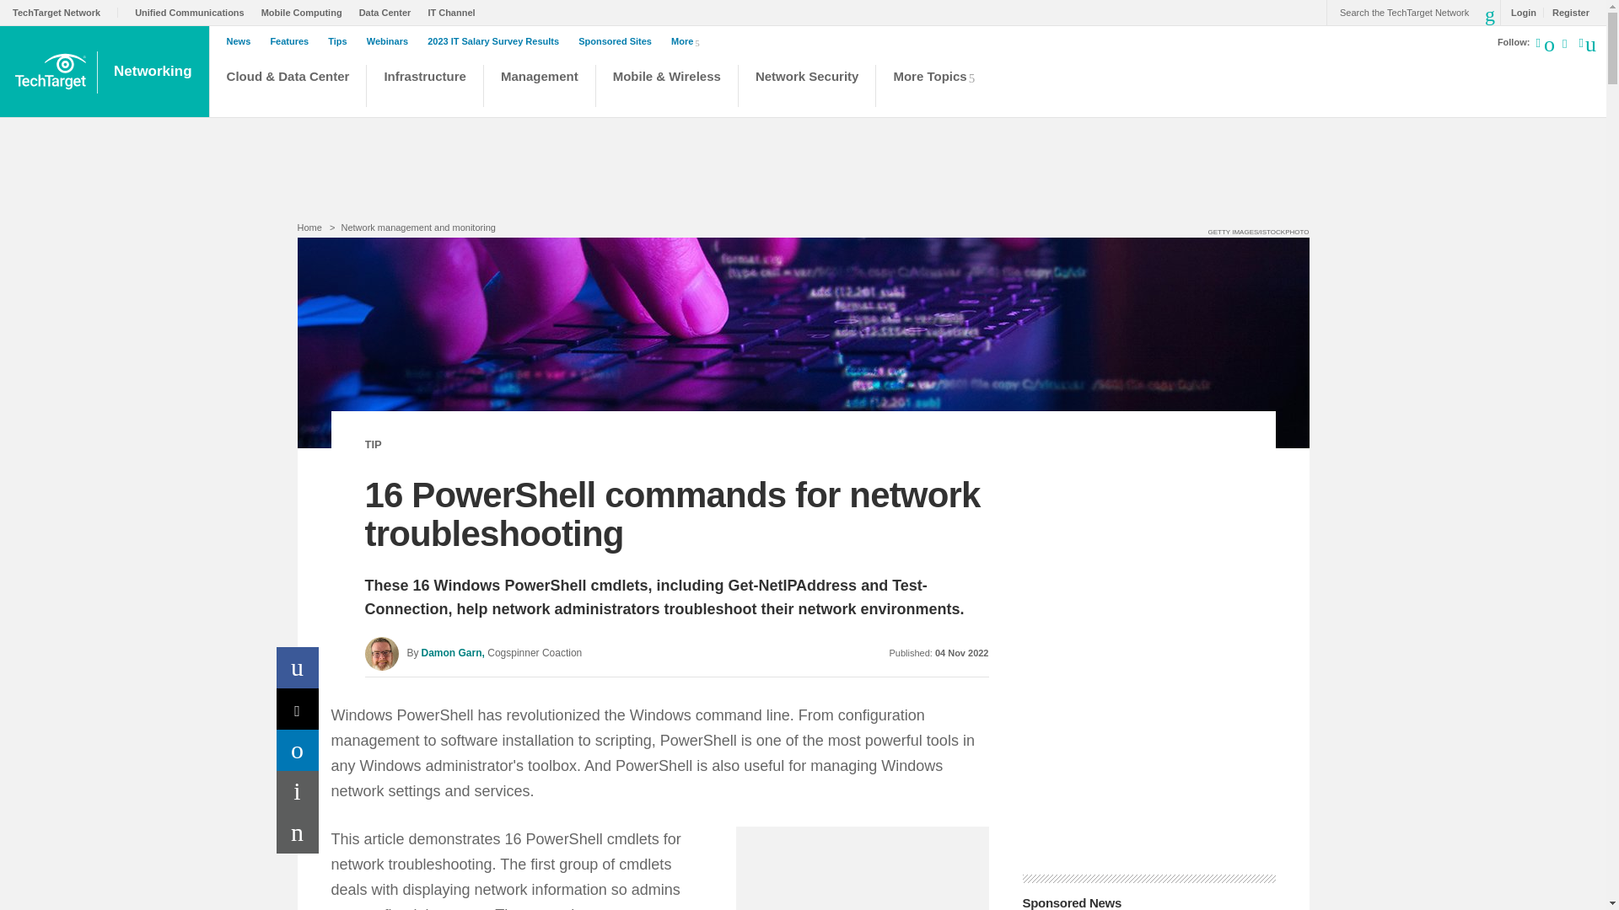 The height and width of the screenshot is (910, 1619). Describe the element at coordinates (293, 41) in the screenshot. I see `Features` at that location.